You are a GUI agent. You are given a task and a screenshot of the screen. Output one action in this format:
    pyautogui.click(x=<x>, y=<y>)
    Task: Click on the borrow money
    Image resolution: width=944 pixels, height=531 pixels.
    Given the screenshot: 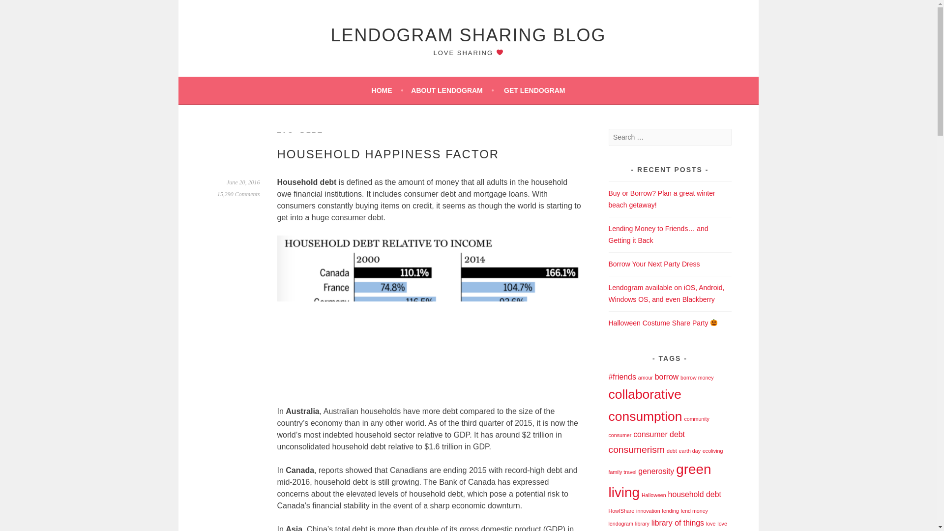 What is the action you would take?
    pyautogui.click(x=697, y=378)
    